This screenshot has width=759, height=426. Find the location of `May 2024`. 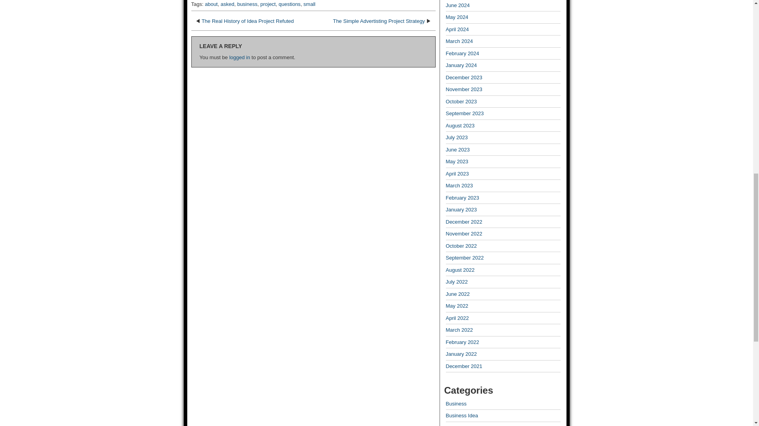

May 2024 is located at coordinates (457, 17).